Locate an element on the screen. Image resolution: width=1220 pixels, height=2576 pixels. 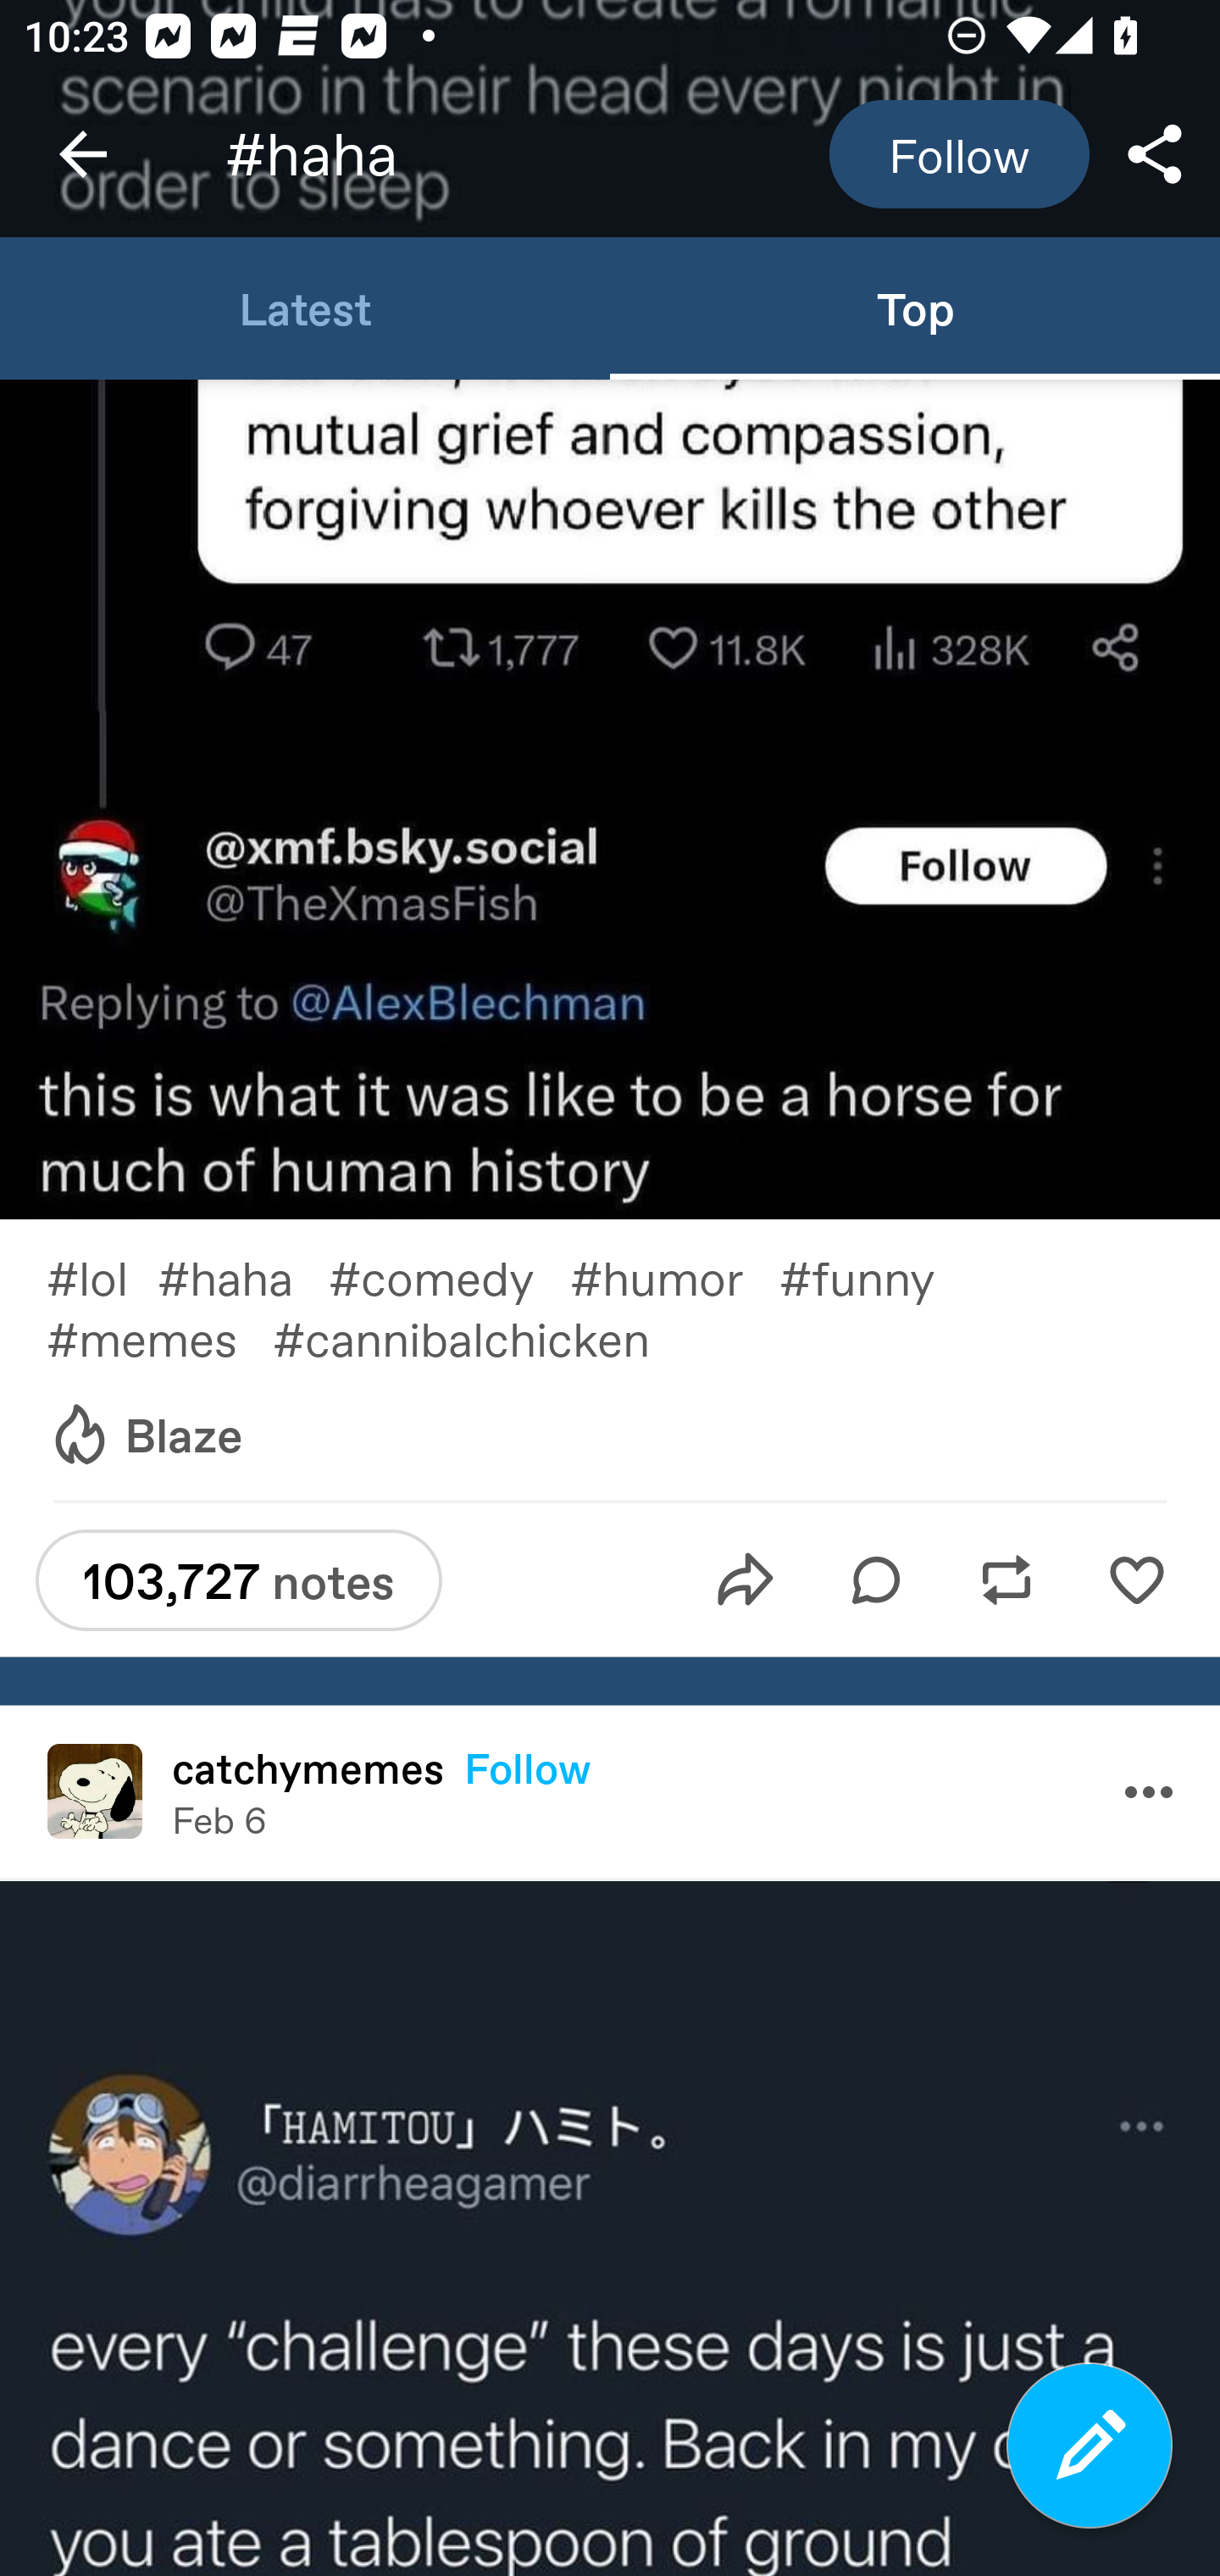
#funny is located at coordinates (876, 1278).